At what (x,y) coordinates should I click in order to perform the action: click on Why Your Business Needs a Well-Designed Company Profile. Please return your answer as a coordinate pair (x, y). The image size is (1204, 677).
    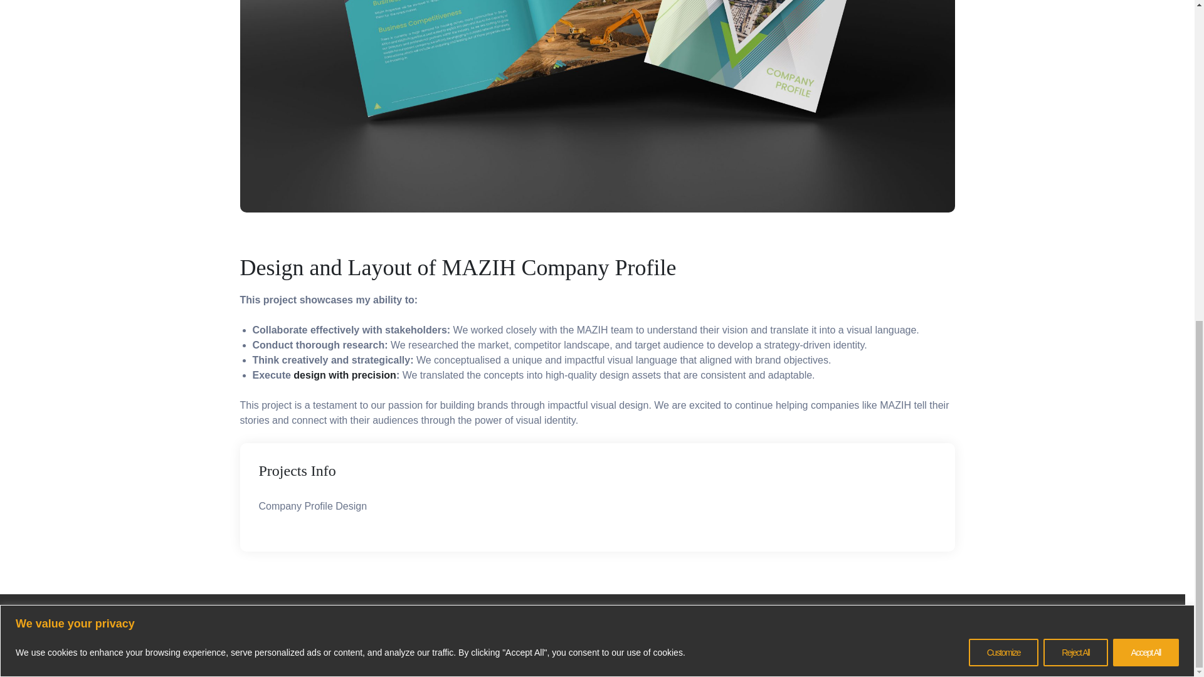
    Looking at the image, I should click on (345, 375).